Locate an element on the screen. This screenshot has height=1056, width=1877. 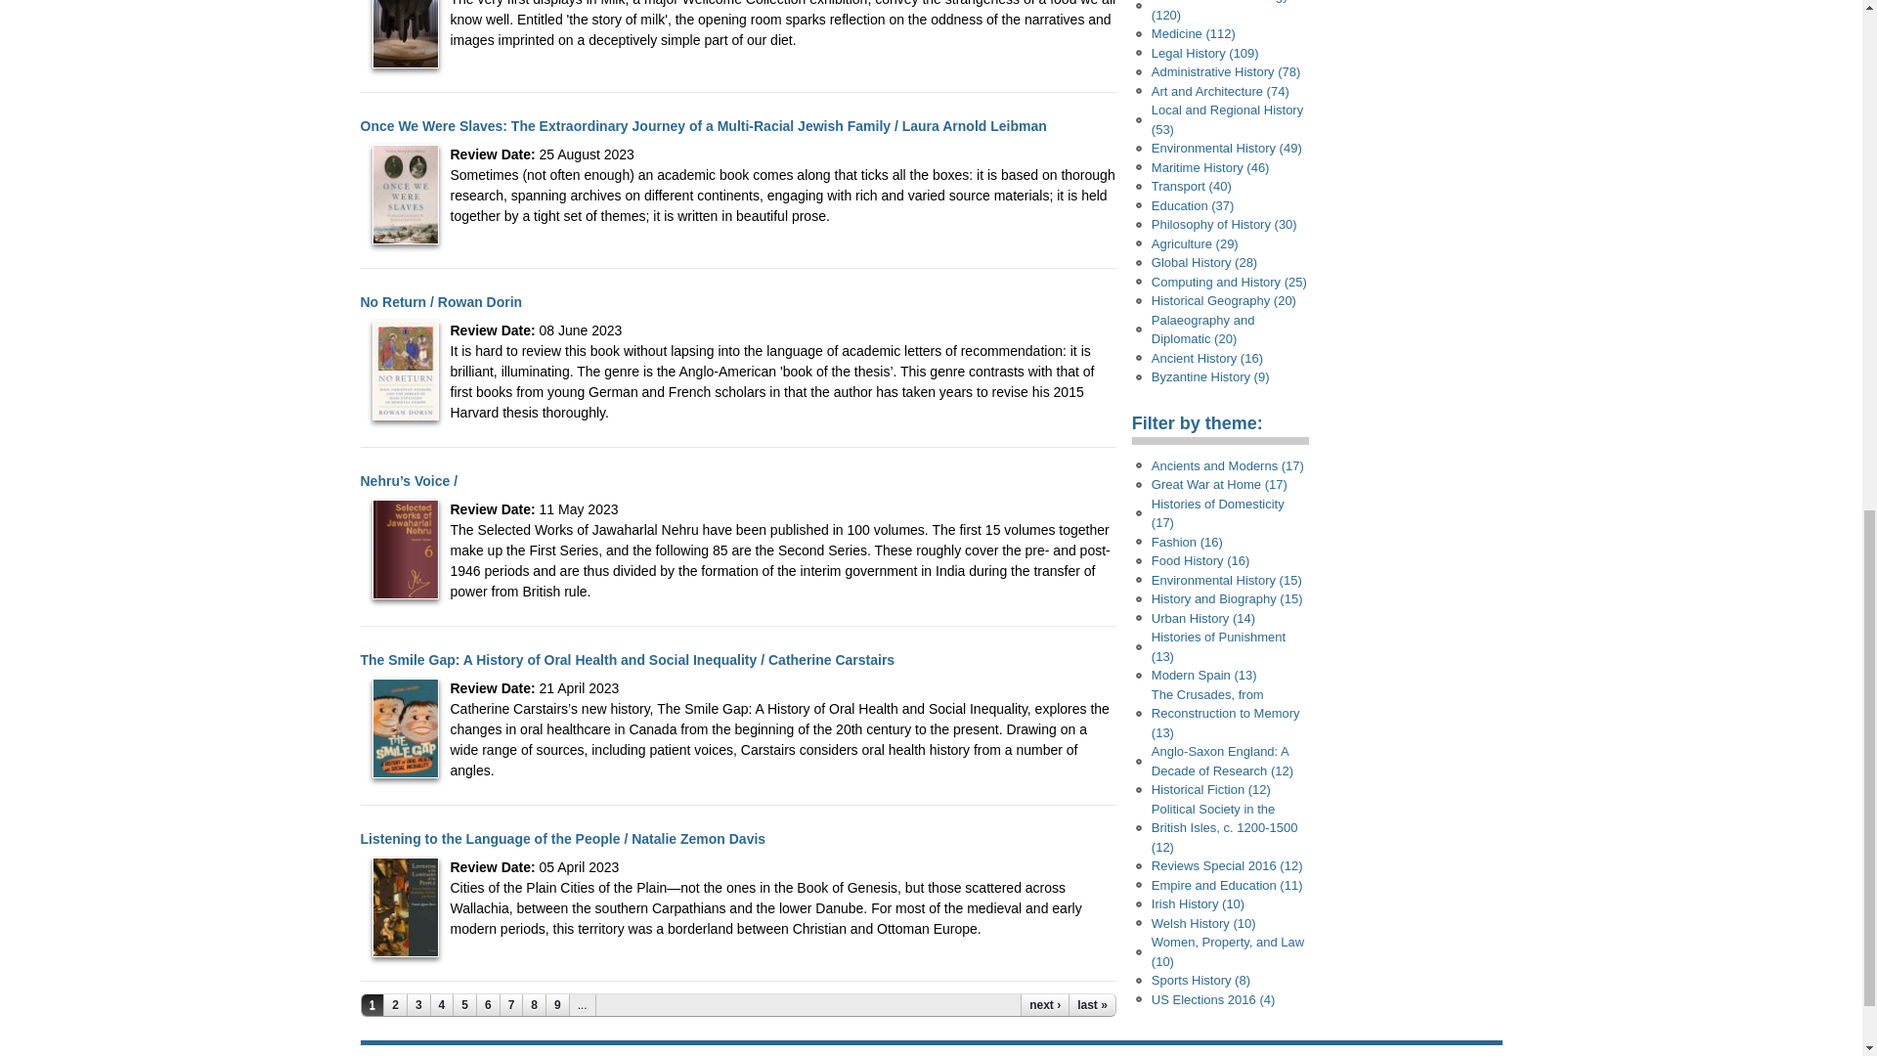
2 is located at coordinates (395, 1005).